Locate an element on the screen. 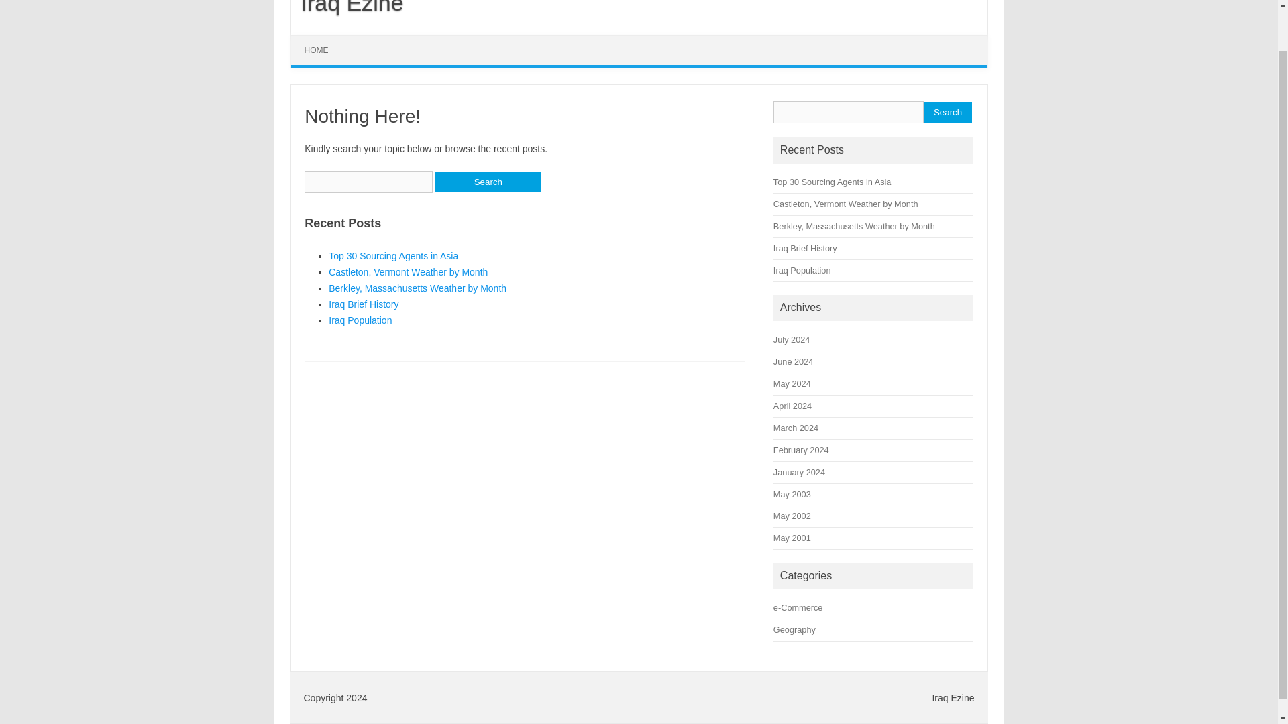 This screenshot has width=1288, height=724. Skip to content is located at coordinates (322, 39).